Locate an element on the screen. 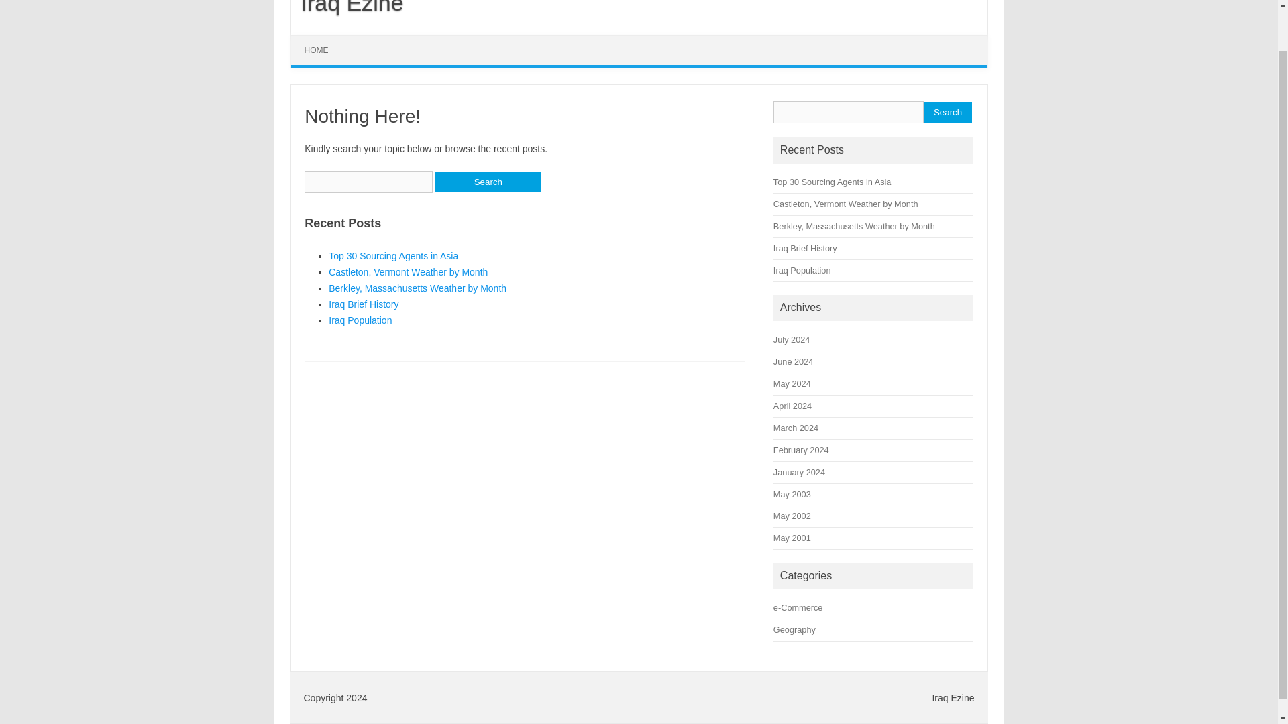 This screenshot has width=1288, height=724. Skip to content is located at coordinates (322, 39).